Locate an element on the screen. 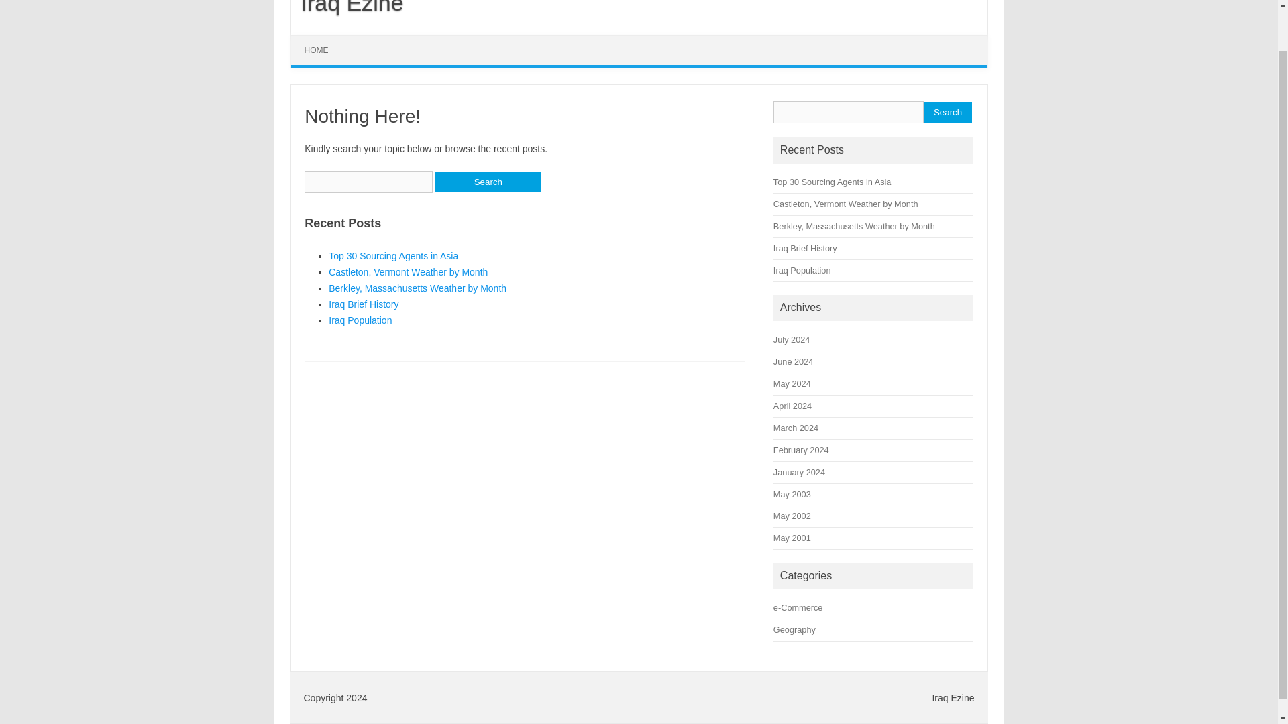 This screenshot has width=1288, height=724. Skip to content is located at coordinates (322, 39).